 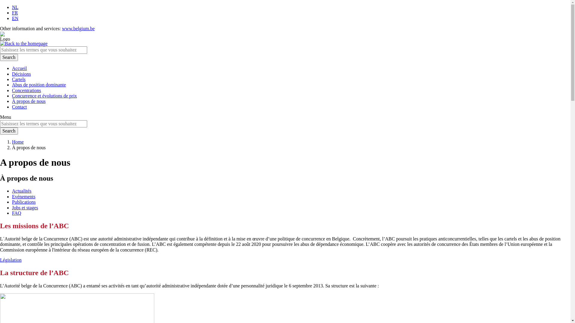 I want to click on EN, so click(x=15, y=19).